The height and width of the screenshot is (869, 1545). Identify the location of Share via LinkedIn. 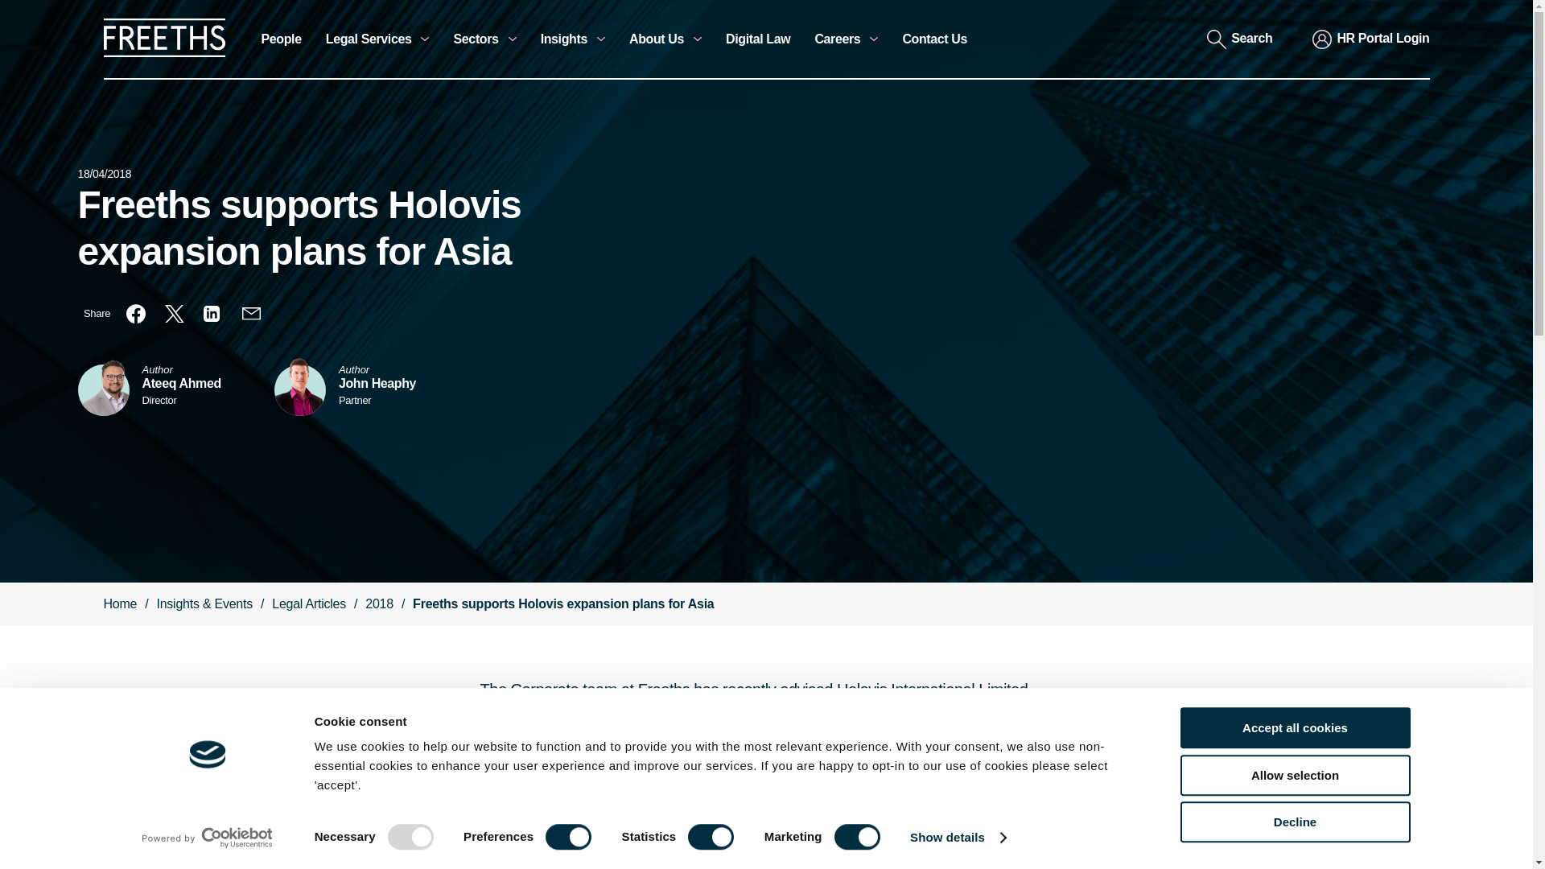
(212, 314).